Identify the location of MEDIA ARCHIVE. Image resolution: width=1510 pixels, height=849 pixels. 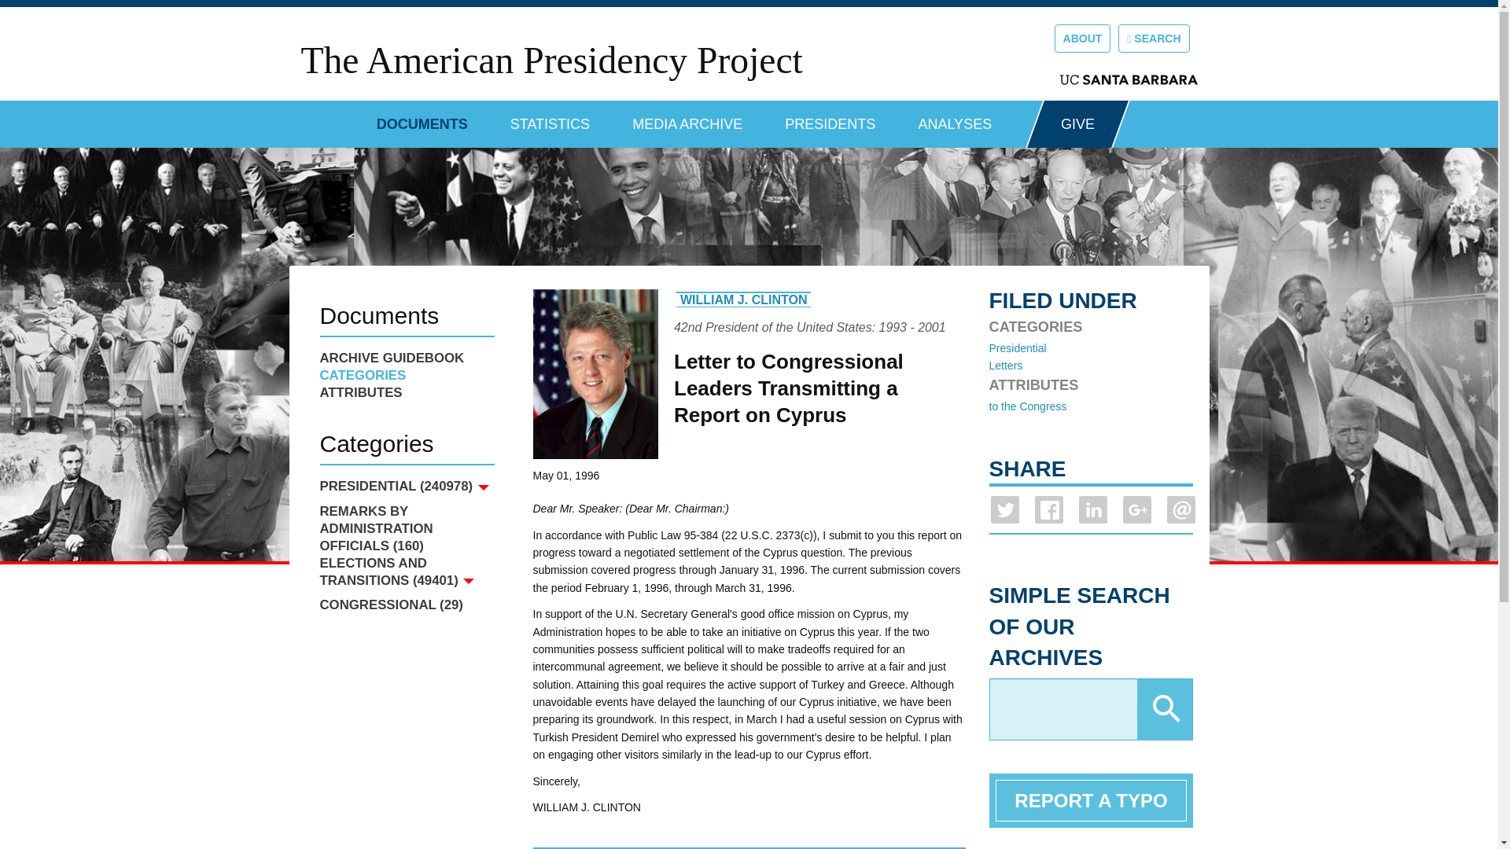
(687, 118).